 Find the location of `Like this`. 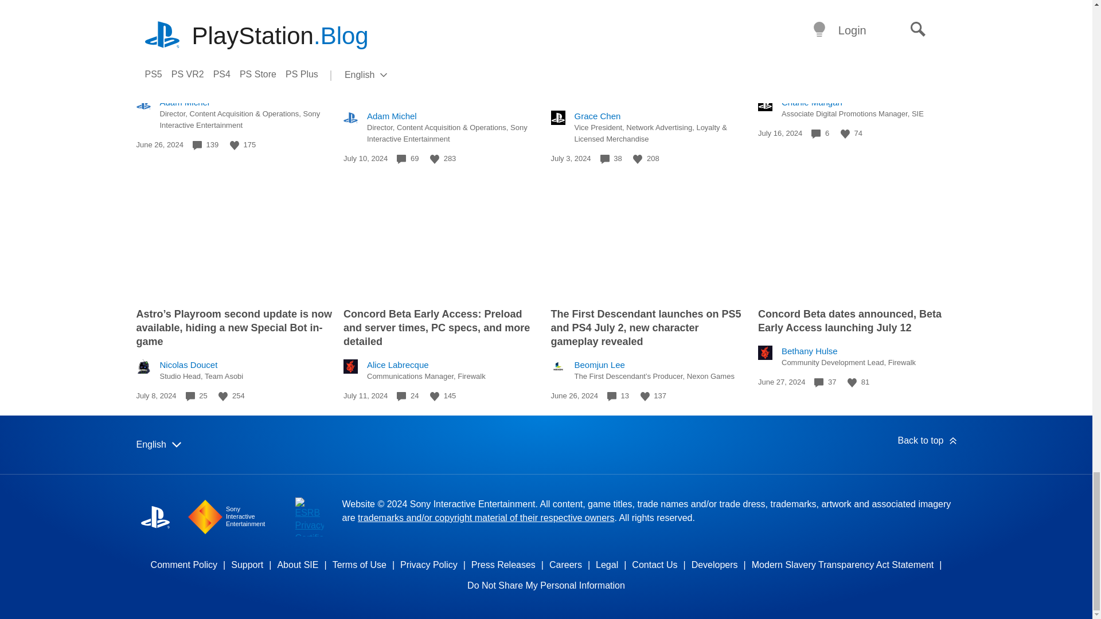

Like this is located at coordinates (222, 396).